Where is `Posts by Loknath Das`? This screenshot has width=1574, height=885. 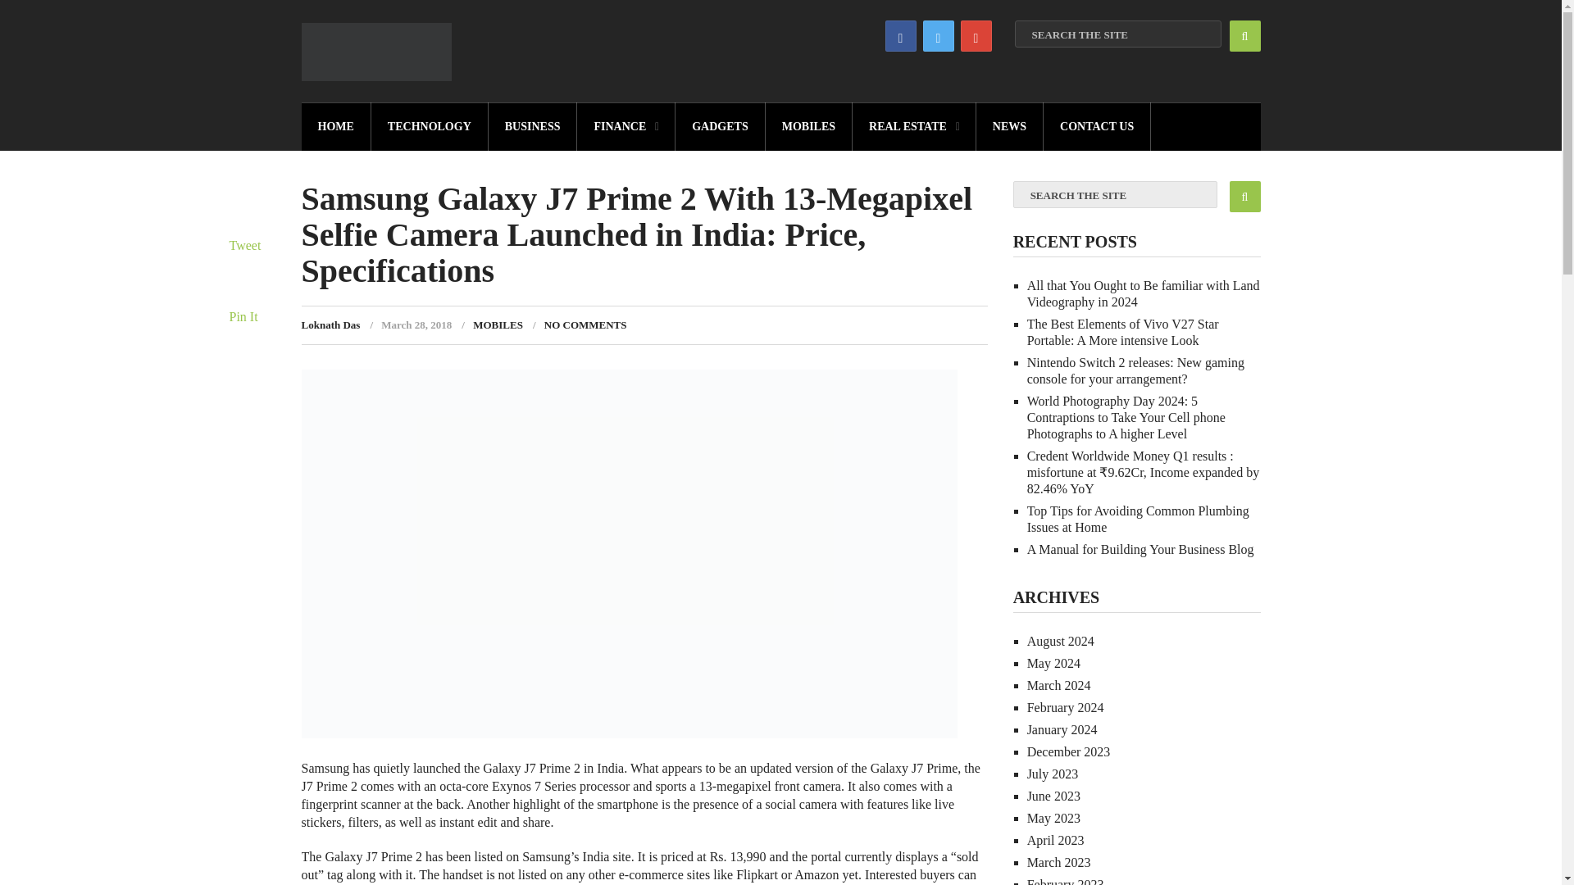 Posts by Loknath Das is located at coordinates (331, 324).